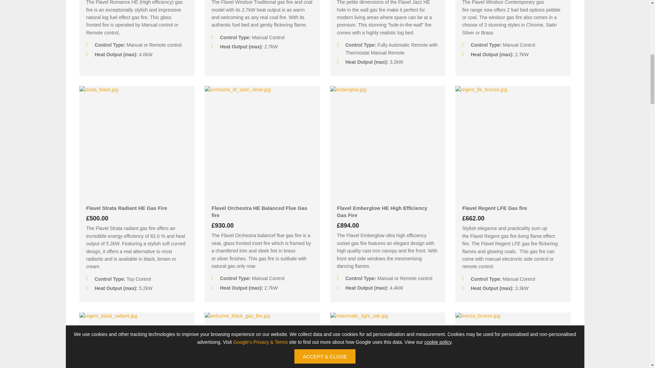 Image resolution: width=655 pixels, height=368 pixels. I want to click on Flavel Welcome Radiant HE Gas Fire, so click(262, 340).